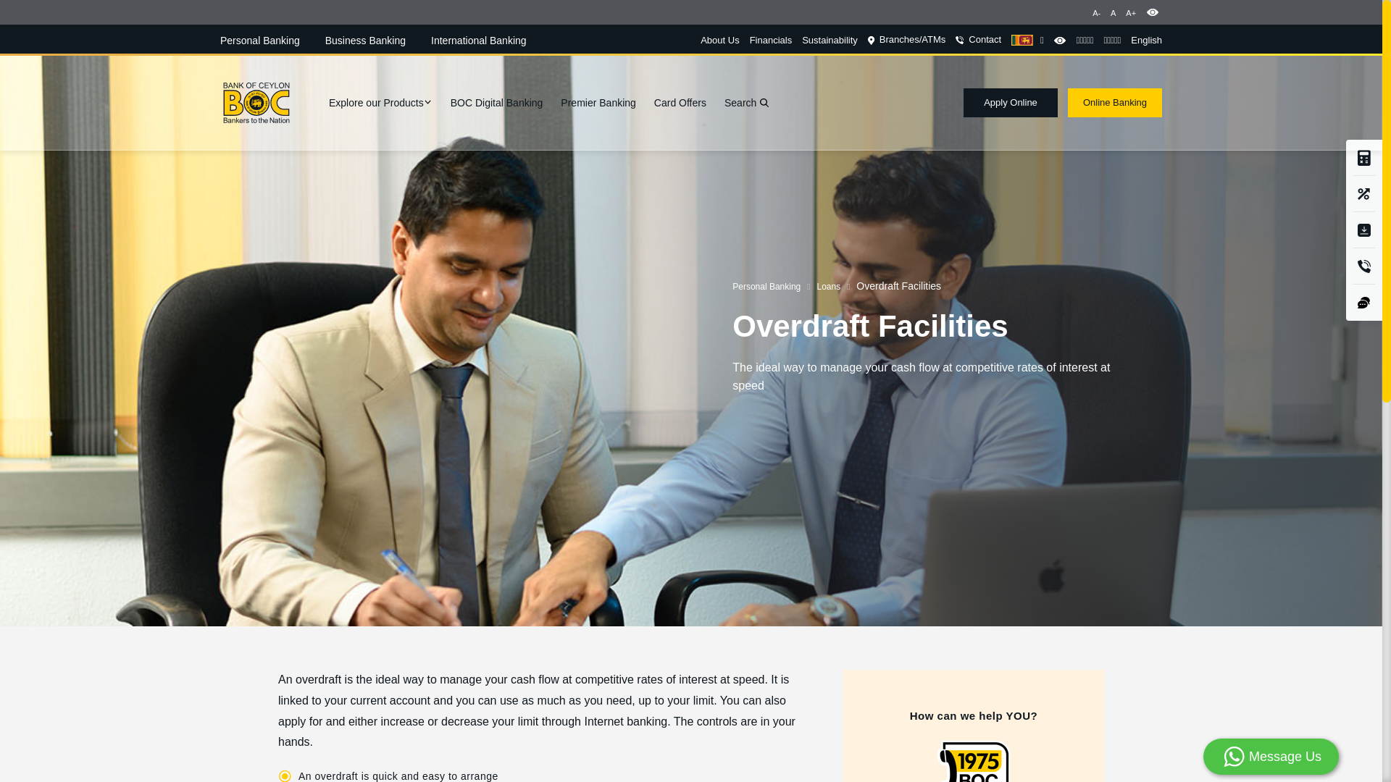 This screenshot has width=1391, height=782. I want to click on Sustainability, so click(830, 41).